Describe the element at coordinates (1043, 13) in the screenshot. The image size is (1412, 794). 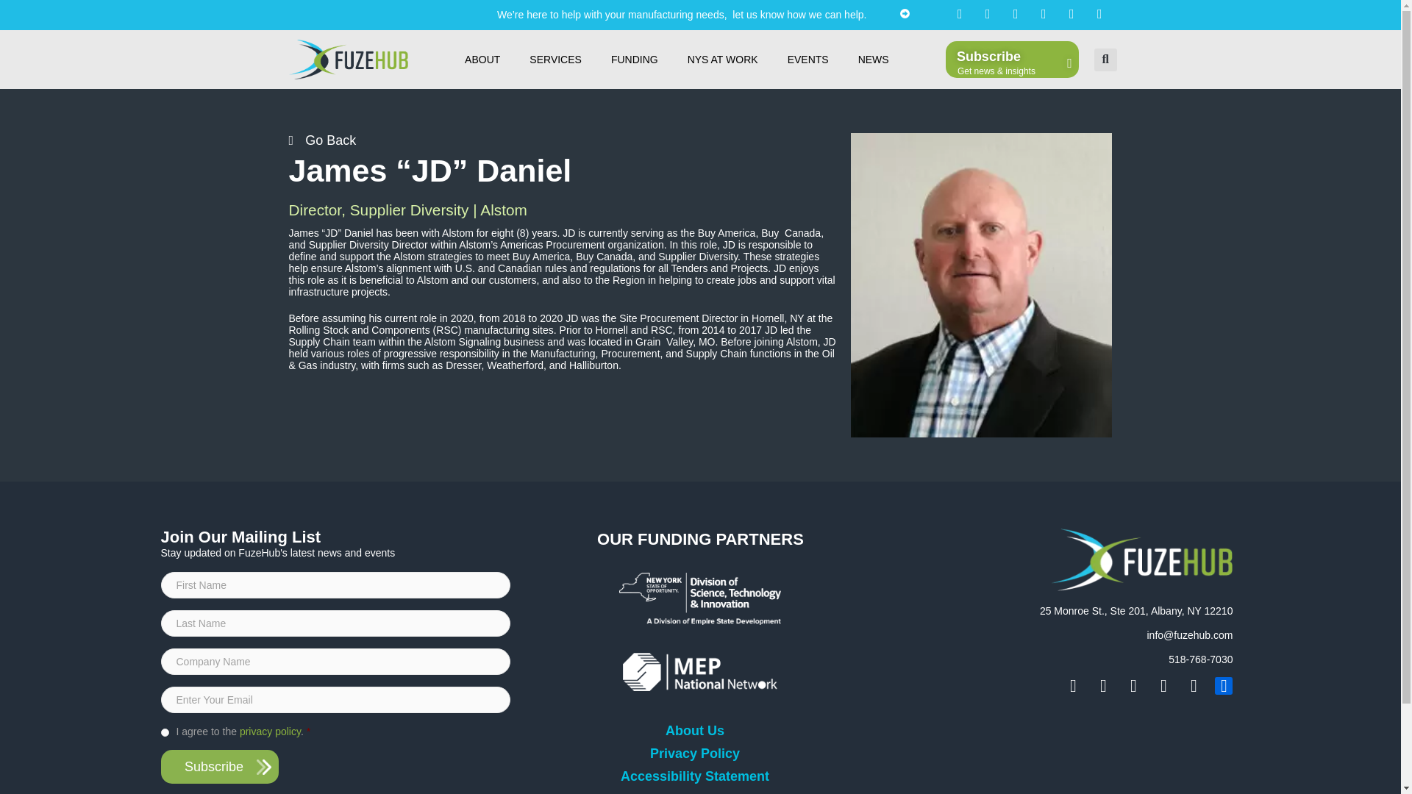
I see `Youtube` at that location.